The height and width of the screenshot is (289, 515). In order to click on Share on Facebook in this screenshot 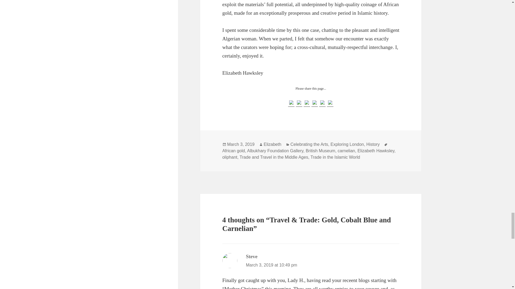, I will do `click(291, 102)`.